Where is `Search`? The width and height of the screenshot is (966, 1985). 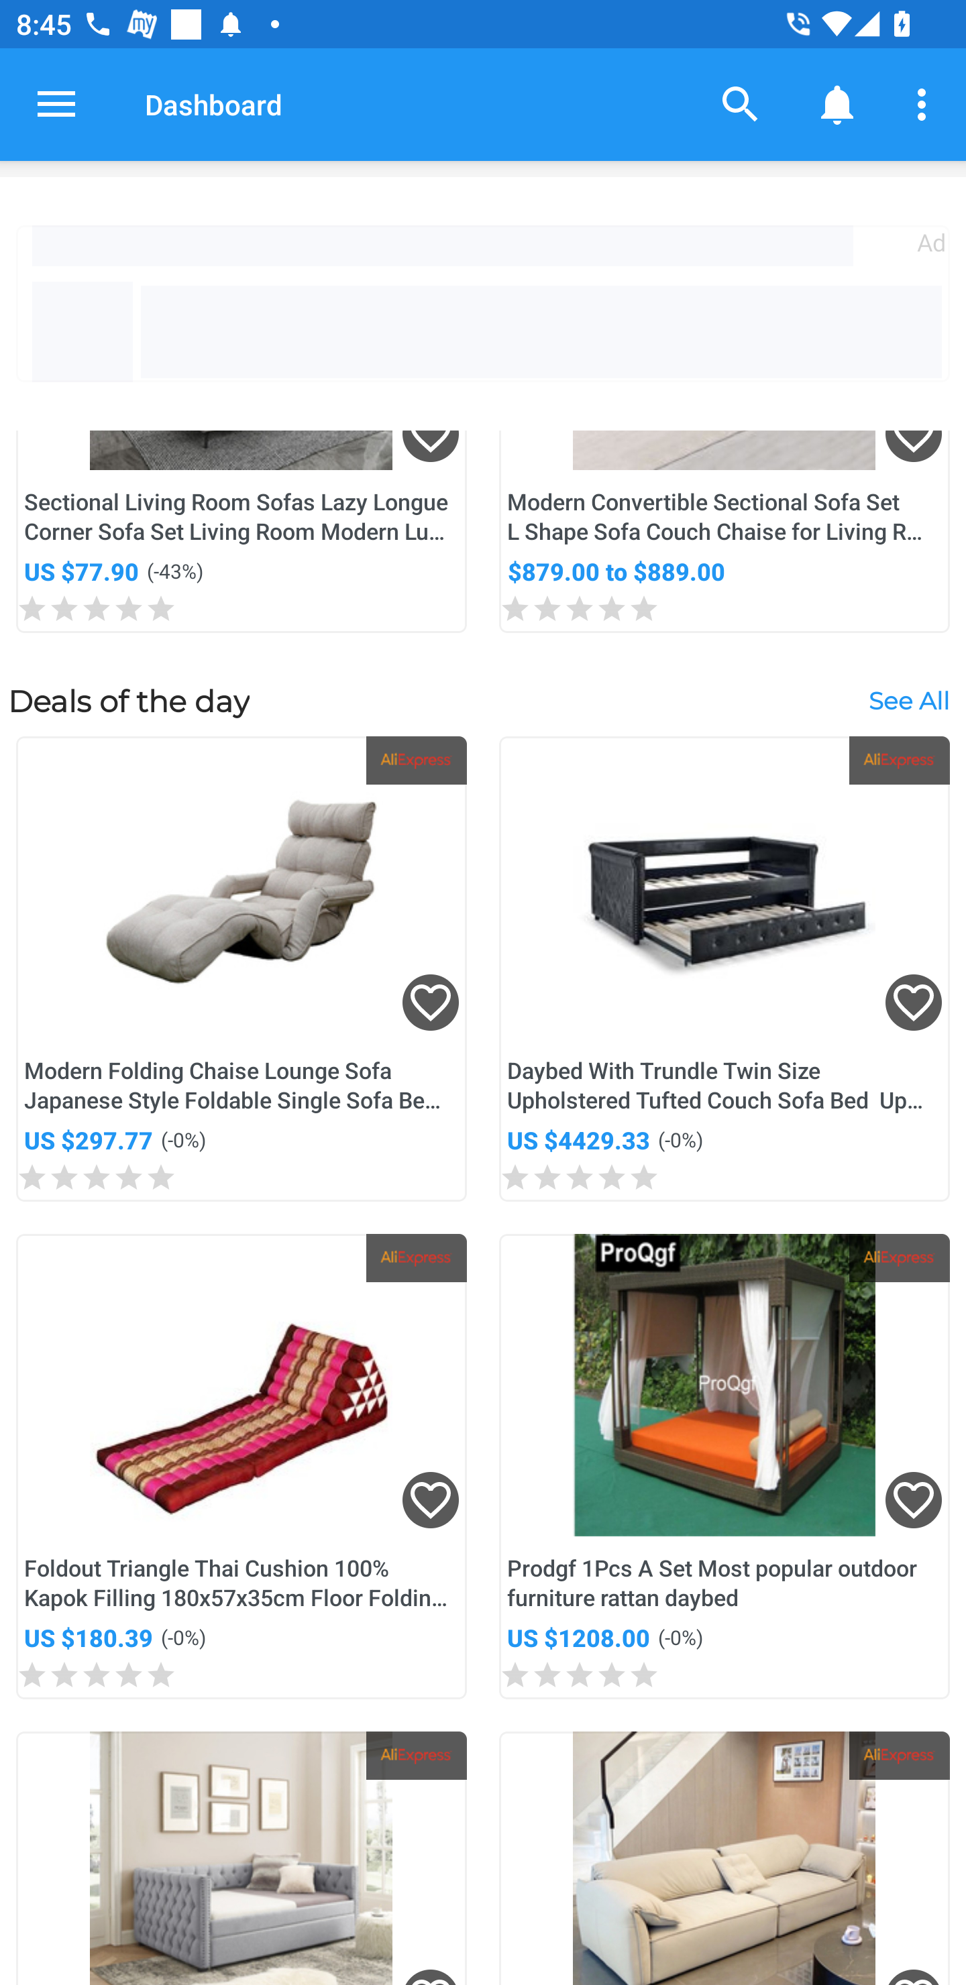 Search is located at coordinates (741, 103).